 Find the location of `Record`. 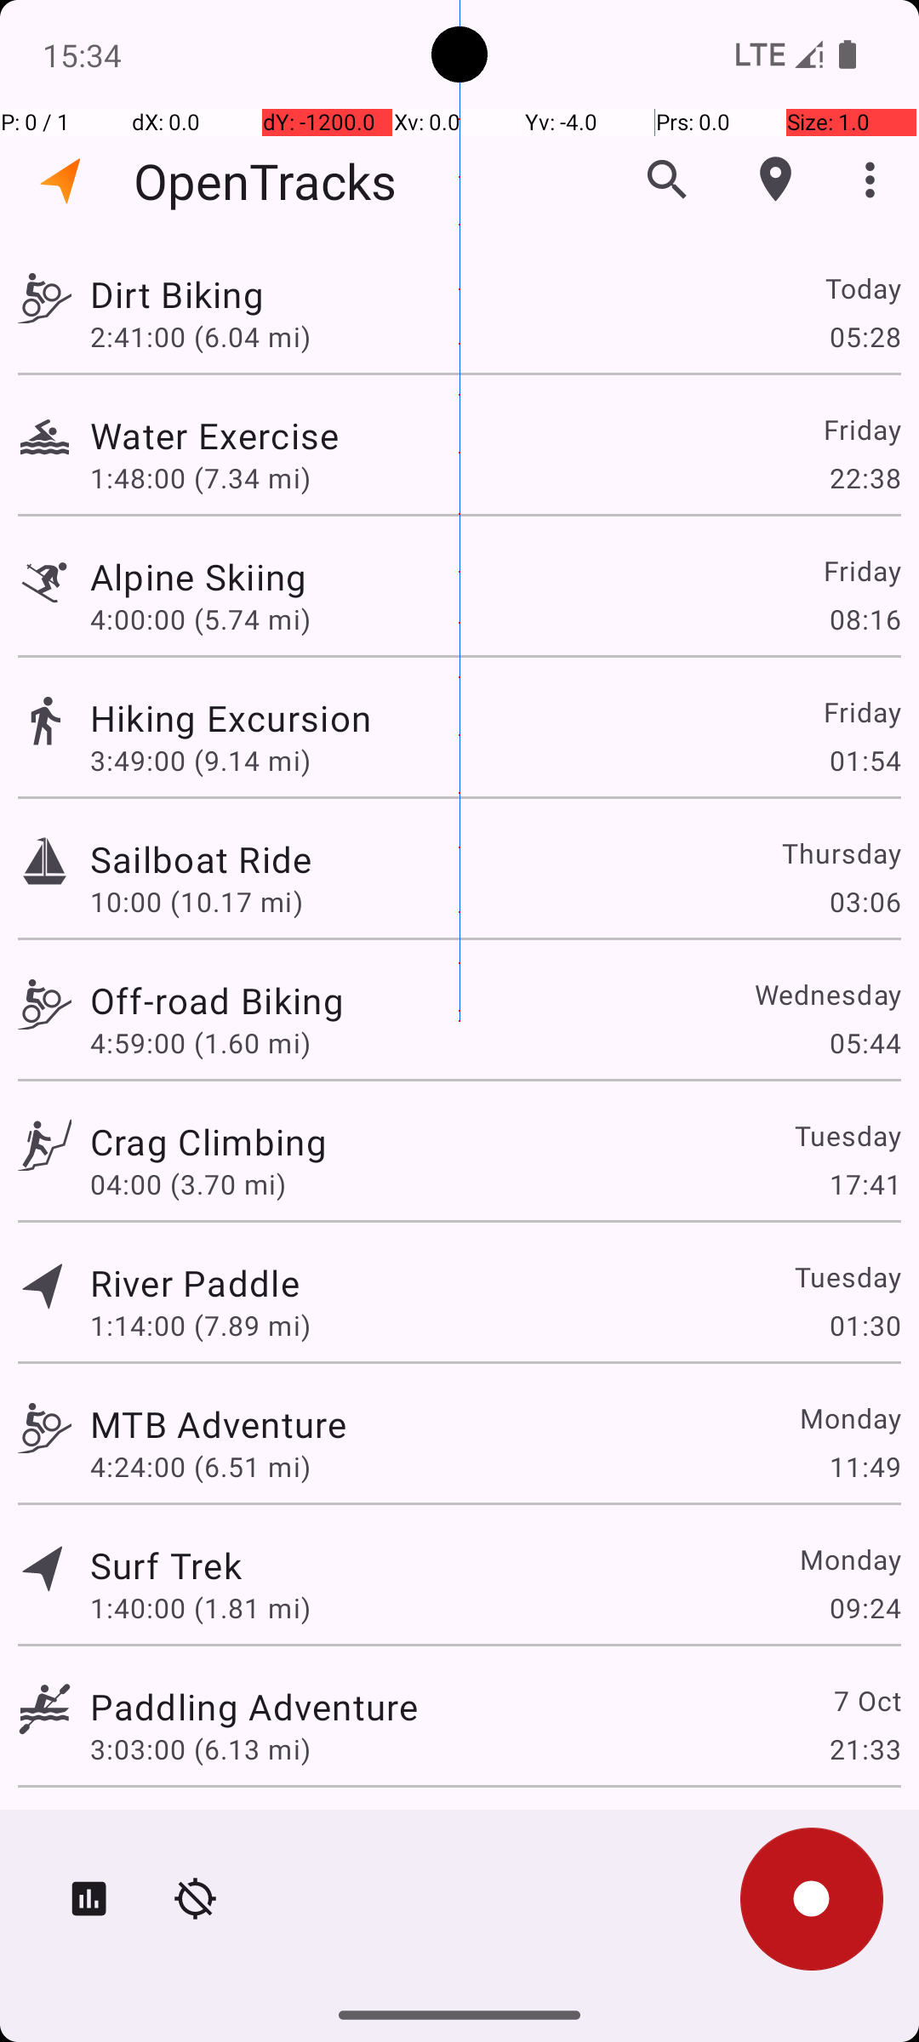

Record is located at coordinates (812, 1899).